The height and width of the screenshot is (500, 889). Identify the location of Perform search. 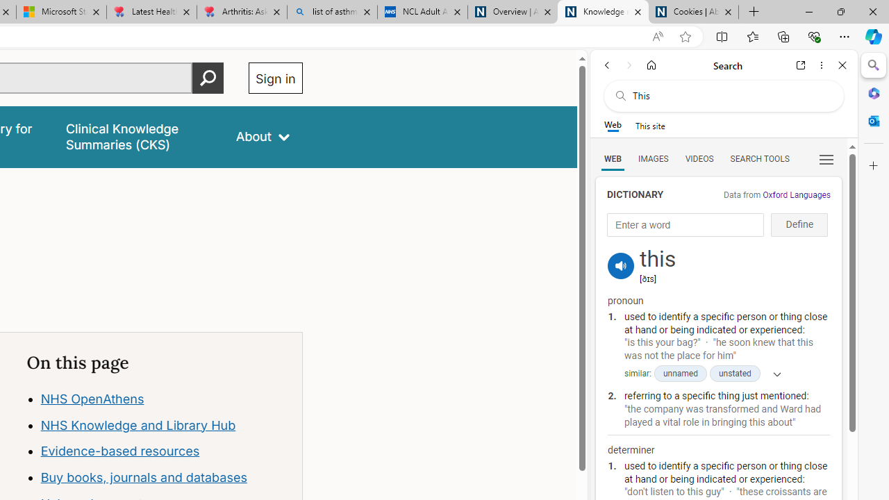
(208, 78).